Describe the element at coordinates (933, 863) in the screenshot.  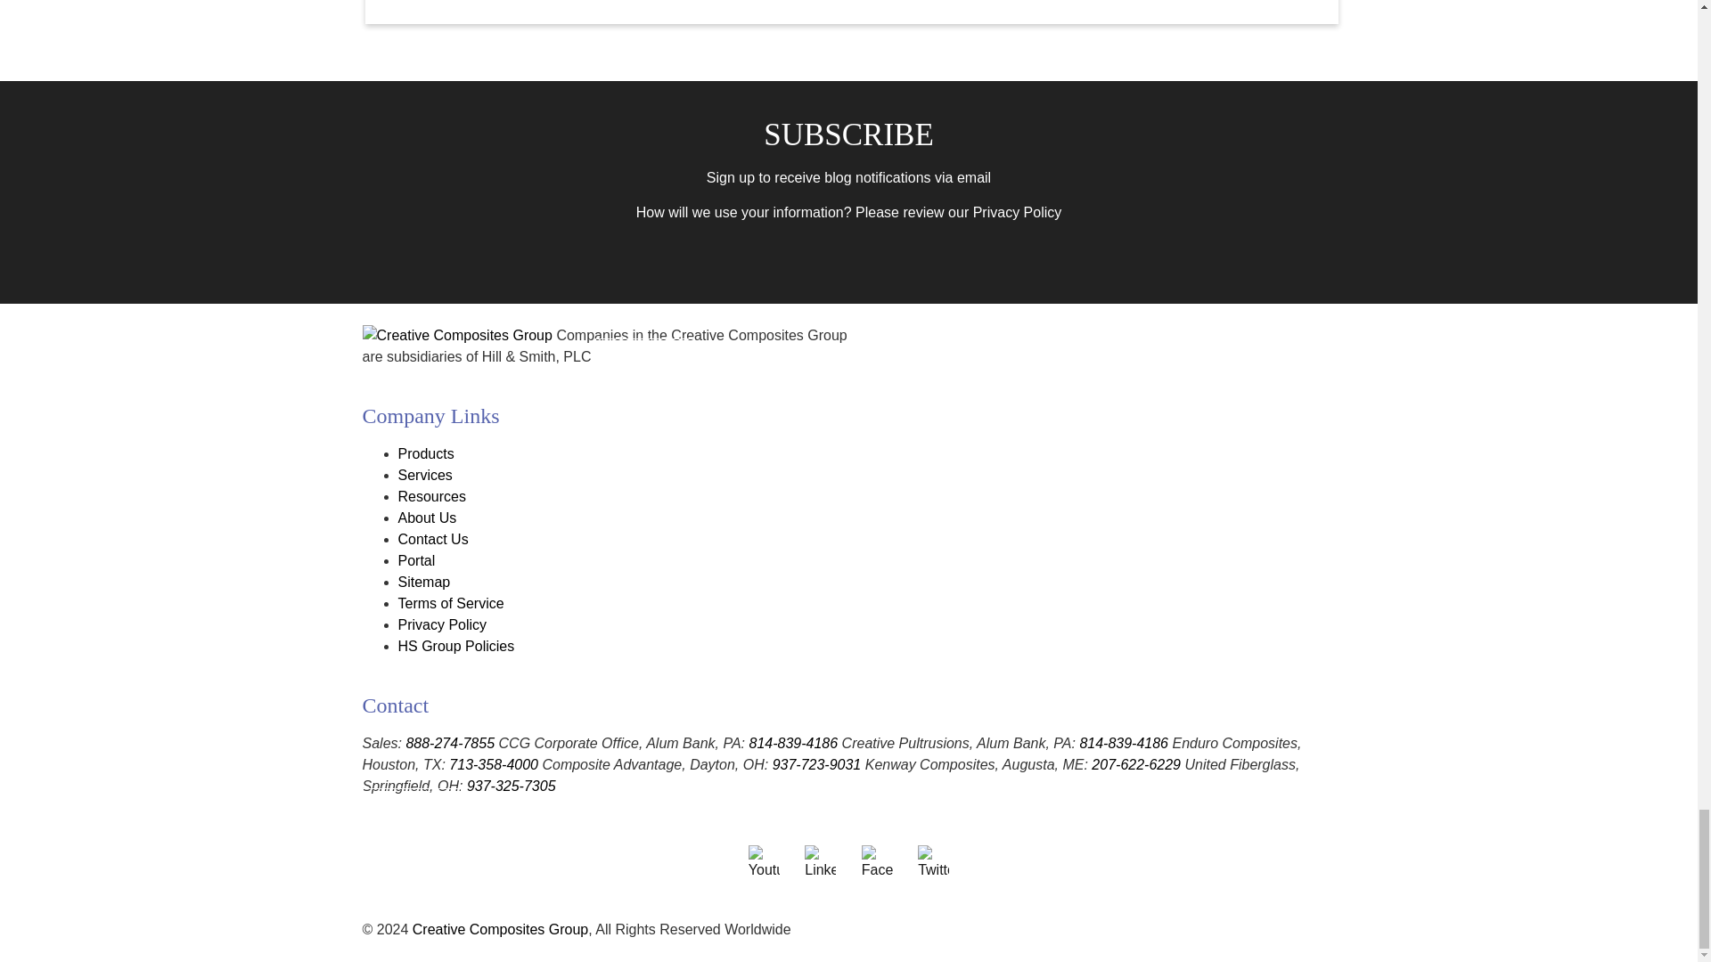
I see `Twitter ` at that location.